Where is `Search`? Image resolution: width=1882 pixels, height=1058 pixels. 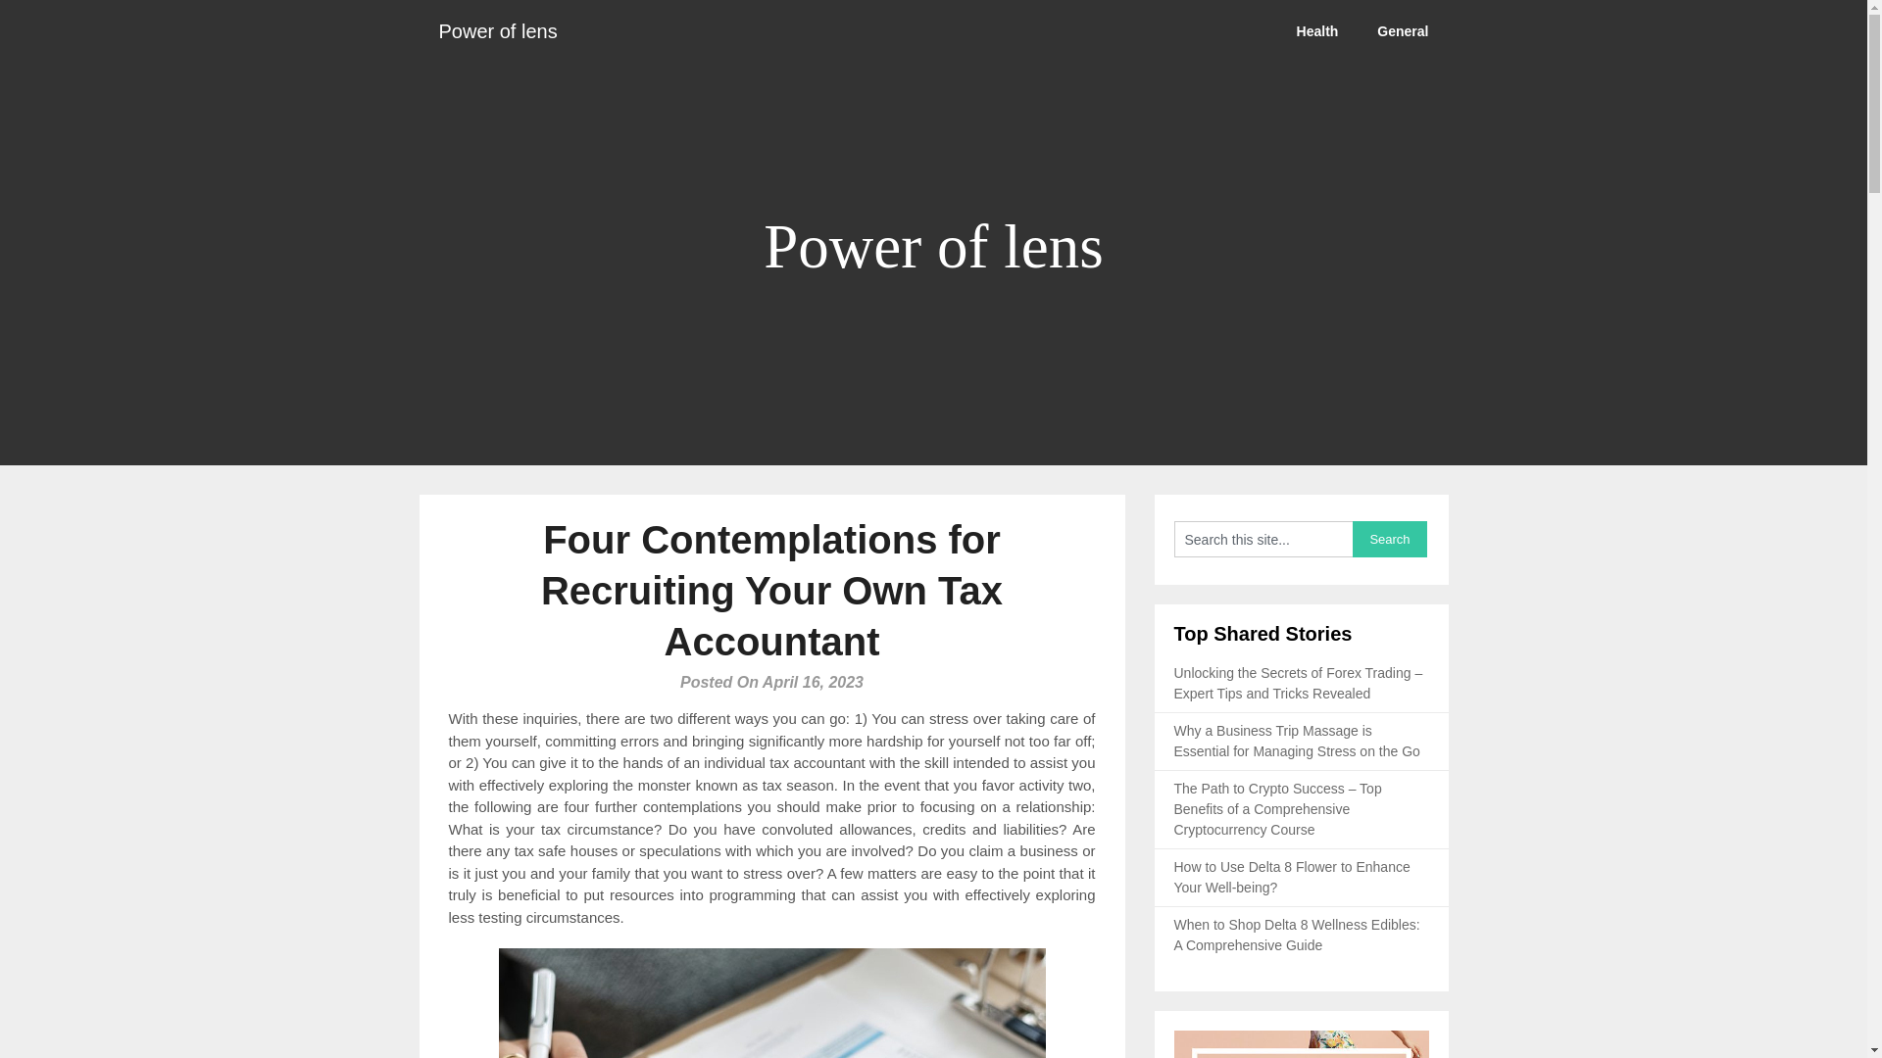 Search is located at coordinates (1390, 539).